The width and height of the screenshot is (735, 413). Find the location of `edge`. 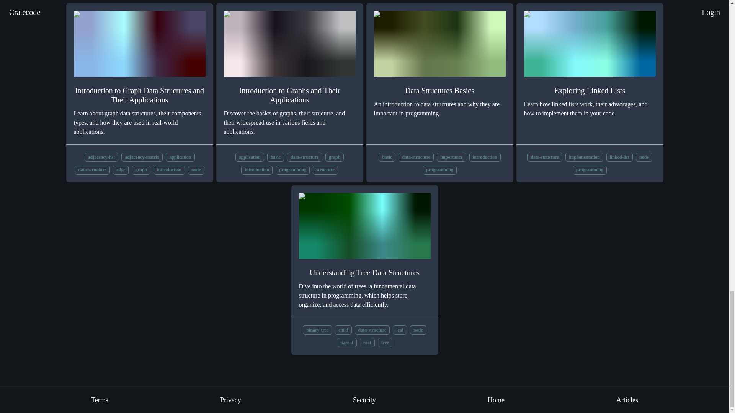

edge is located at coordinates (121, 169).